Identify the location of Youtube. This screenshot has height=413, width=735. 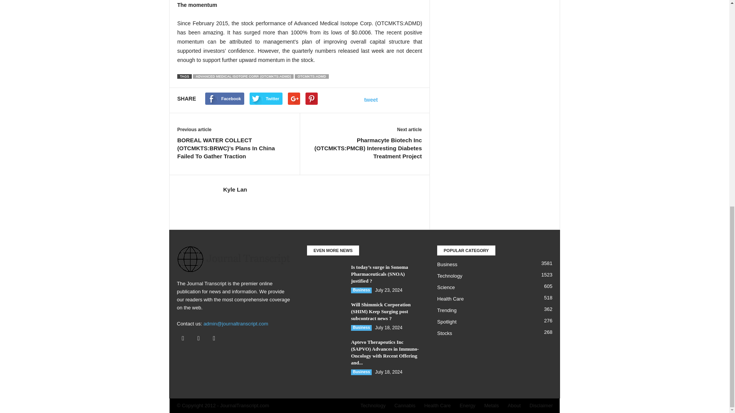
(215, 339).